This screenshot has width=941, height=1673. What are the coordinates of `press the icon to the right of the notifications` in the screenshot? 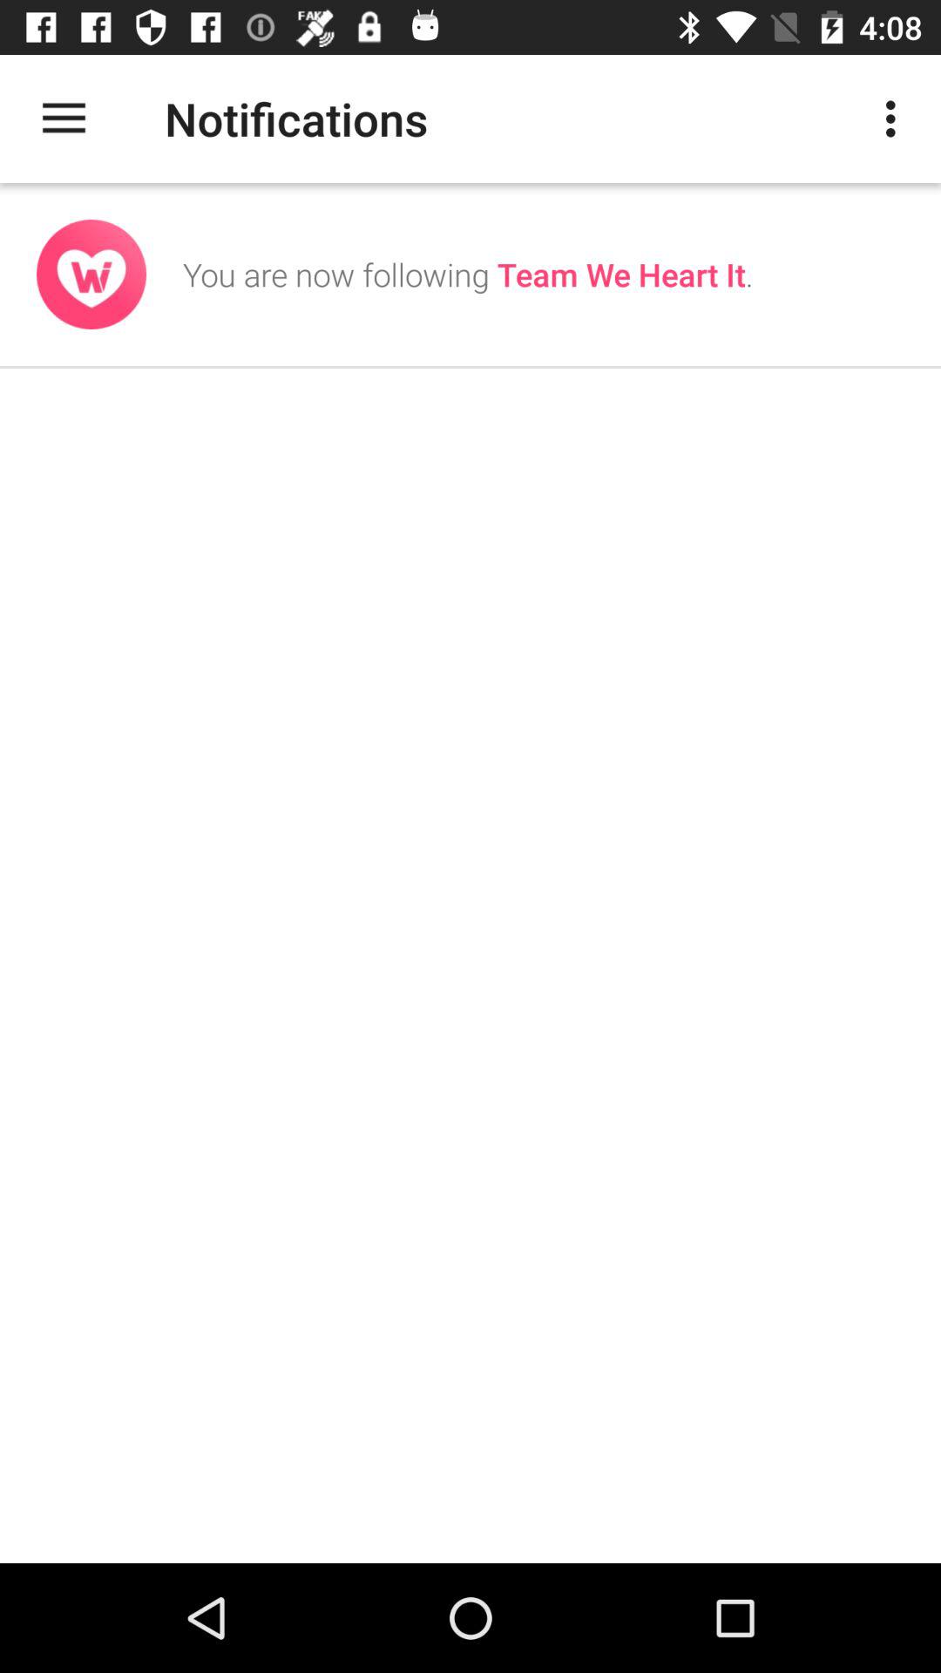 It's located at (896, 119).